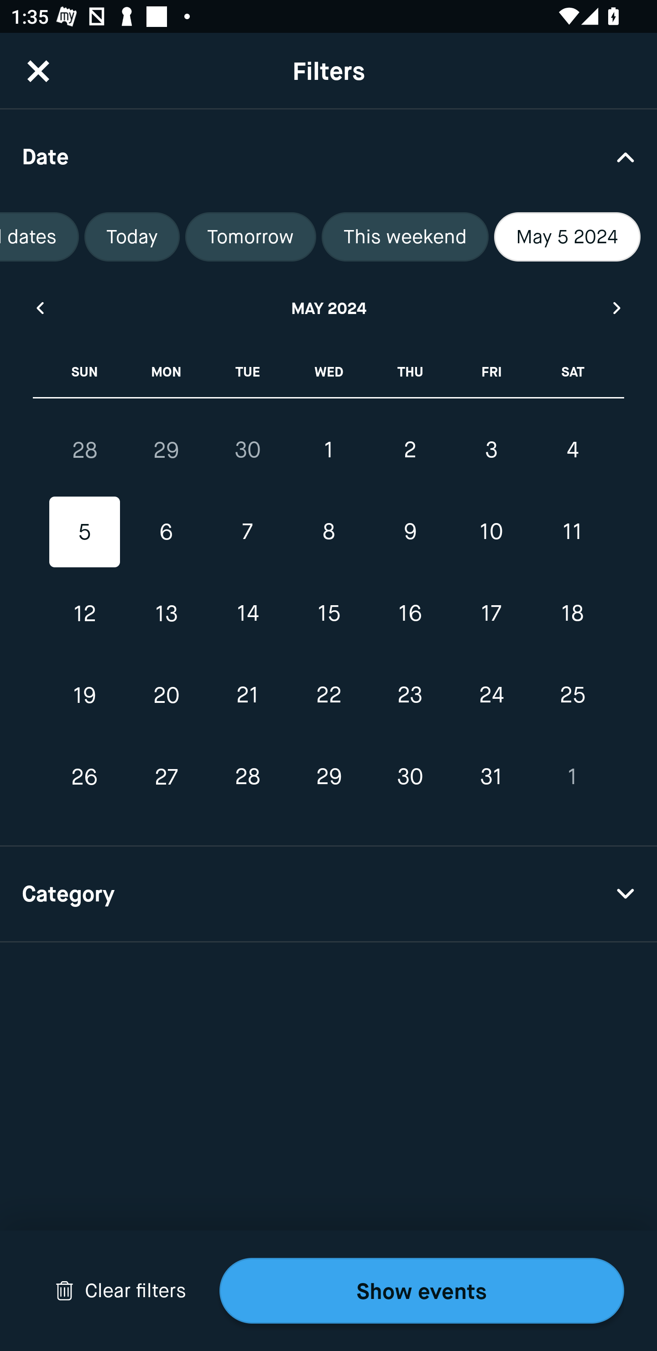 This screenshot has height=1351, width=657. Describe the element at coordinates (567, 237) in the screenshot. I see `May 5 2024` at that location.